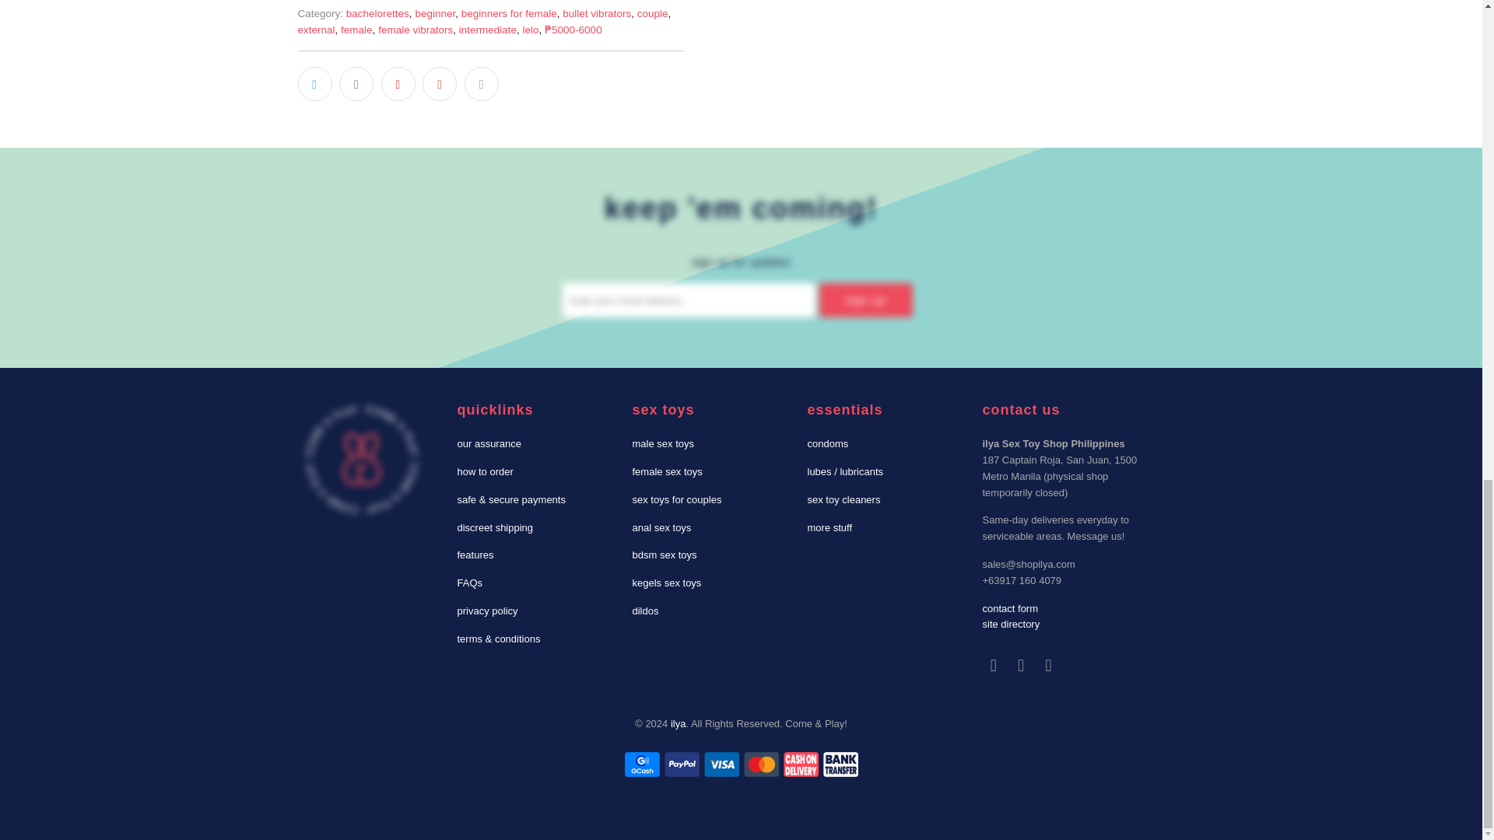 This screenshot has width=1494, height=840. Describe the element at coordinates (509, 12) in the screenshot. I see `Products tagged beginners for female` at that location.